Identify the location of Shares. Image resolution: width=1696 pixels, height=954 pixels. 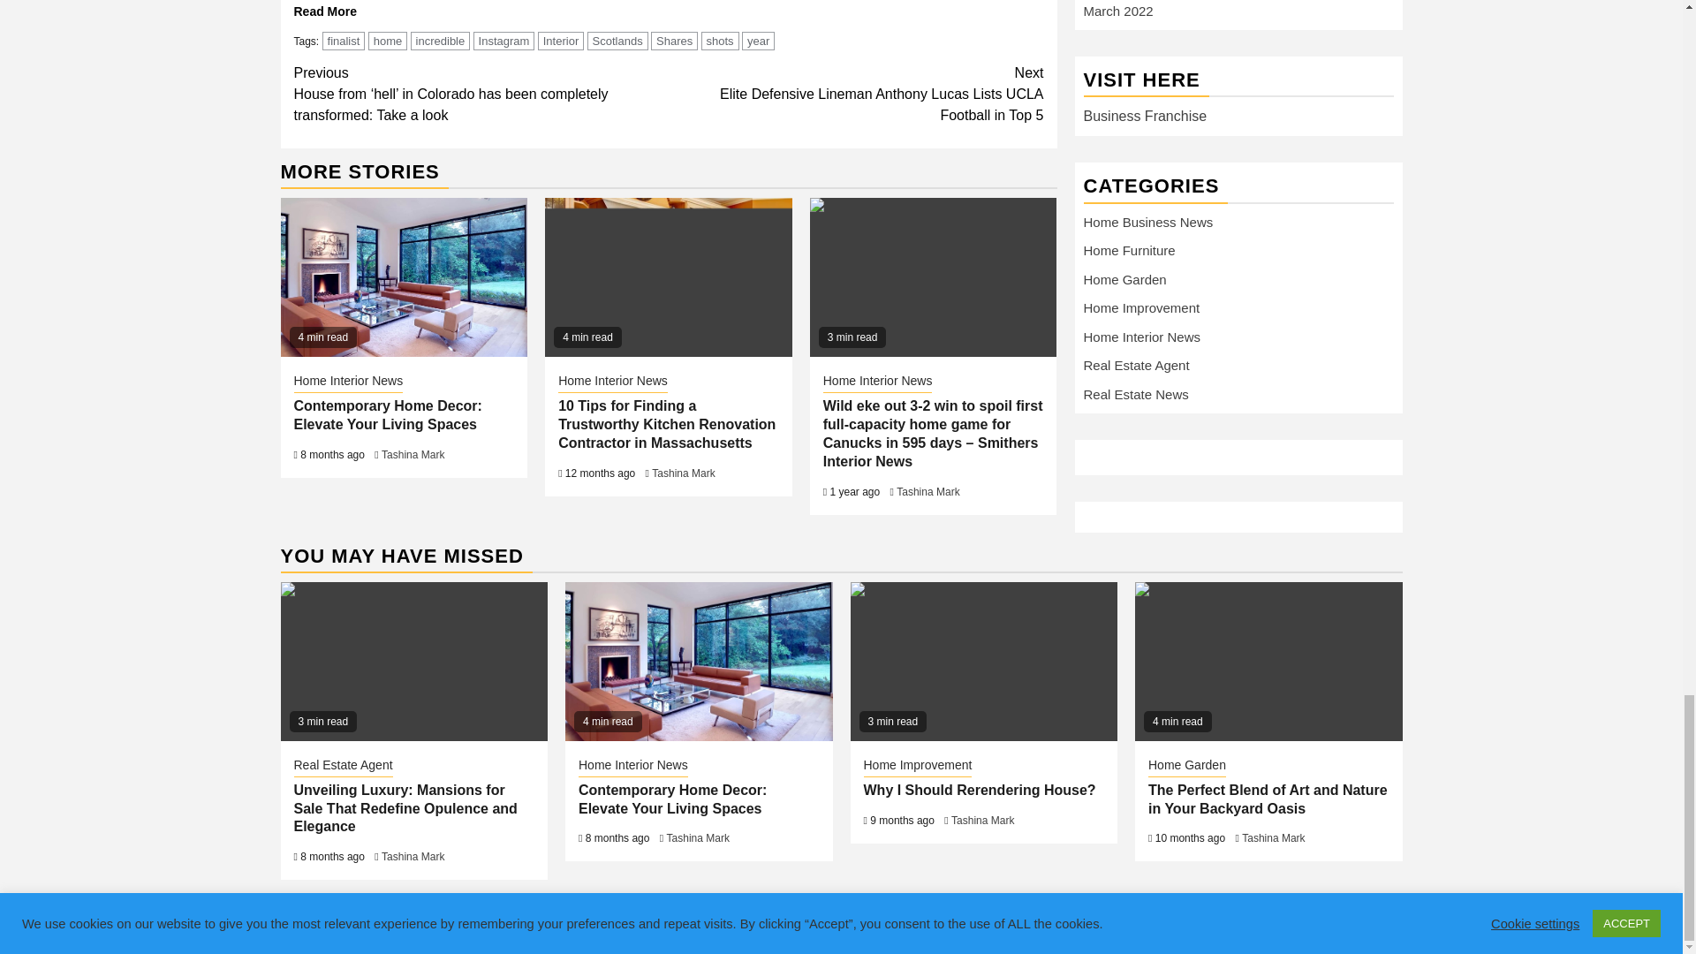
(674, 41).